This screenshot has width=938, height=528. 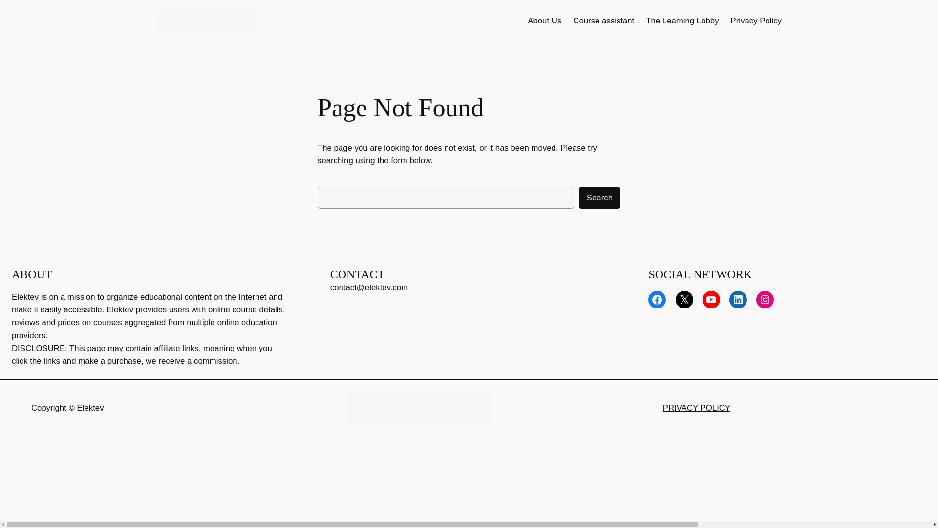 What do you see at coordinates (756, 21) in the screenshot?
I see `Privacy Policy` at bounding box center [756, 21].